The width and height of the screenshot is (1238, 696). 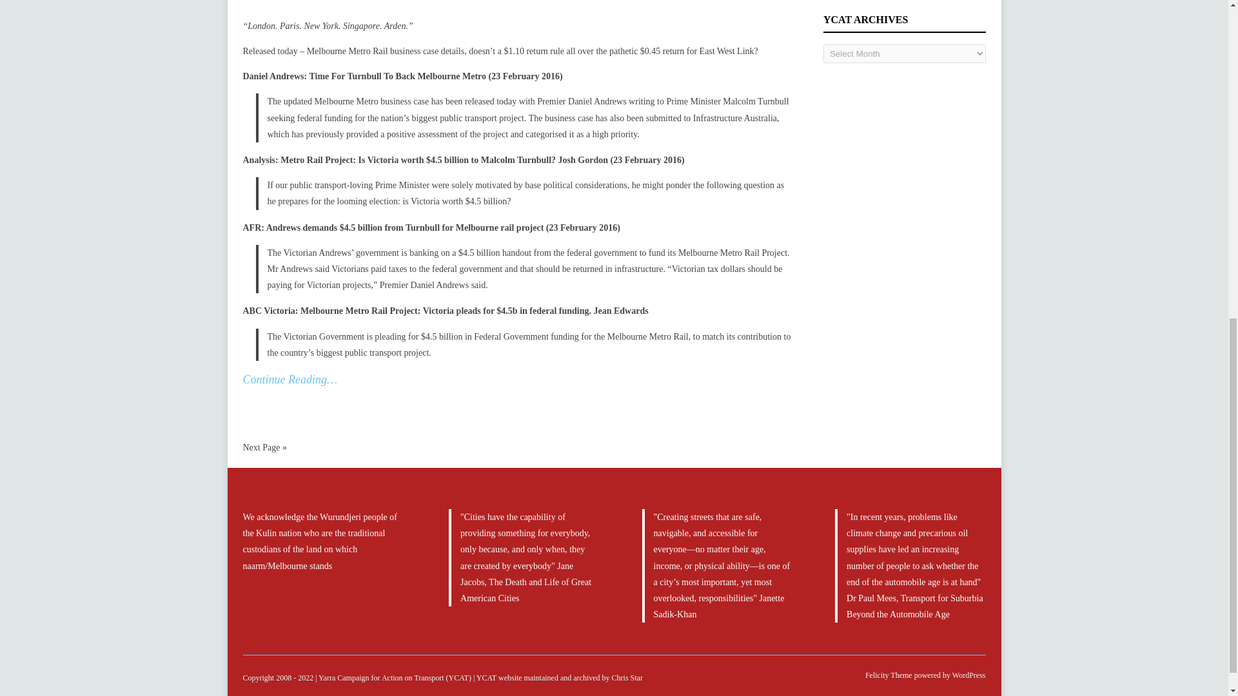 I want to click on Time For Turnbull To Back Melbourne Metro, so click(x=397, y=76).